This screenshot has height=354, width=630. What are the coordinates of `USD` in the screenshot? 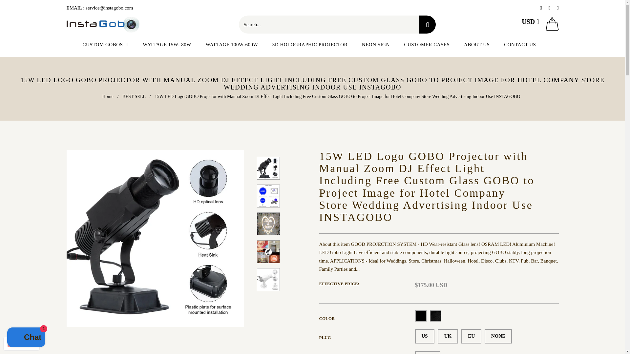 It's located at (530, 21).